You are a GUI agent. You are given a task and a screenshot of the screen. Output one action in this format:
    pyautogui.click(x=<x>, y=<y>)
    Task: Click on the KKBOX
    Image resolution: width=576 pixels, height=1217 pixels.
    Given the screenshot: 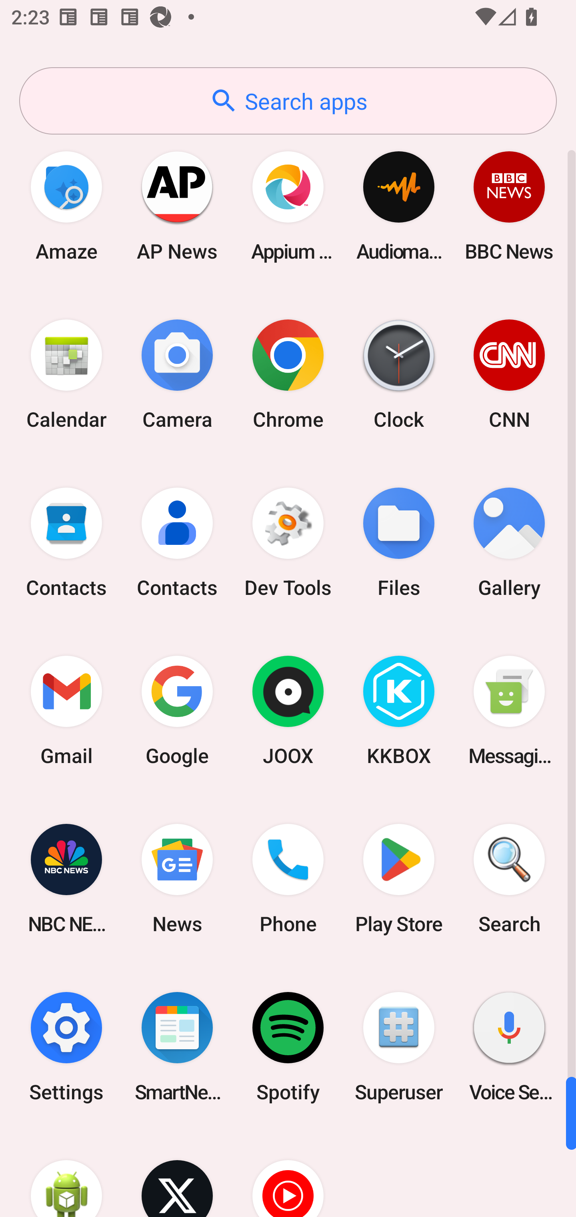 What is the action you would take?
    pyautogui.click(x=398, y=711)
    